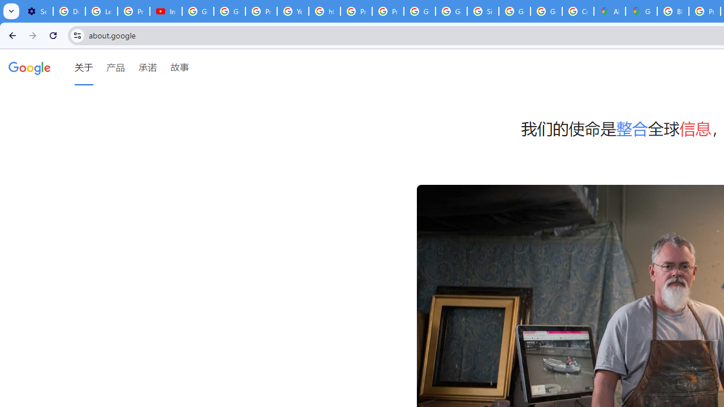 The height and width of the screenshot is (407, 724). Describe the element at coordinates (673, 11) in the screenshot. I see `Blogger Policies and Guidelines - Transparency Center` at that location.